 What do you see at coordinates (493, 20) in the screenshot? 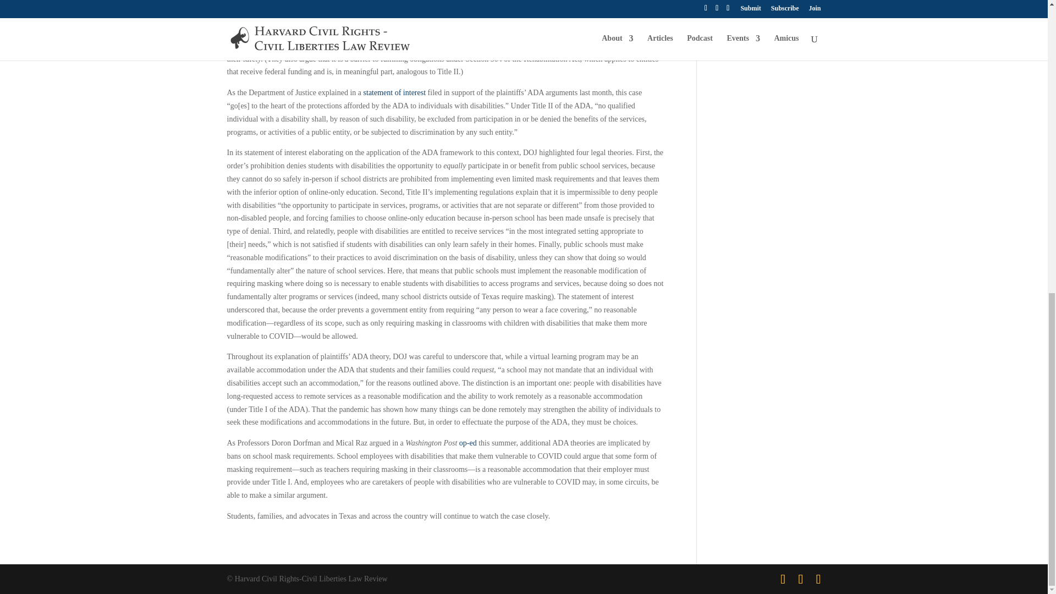
I see `complaint` at bounding box center [493, 20].